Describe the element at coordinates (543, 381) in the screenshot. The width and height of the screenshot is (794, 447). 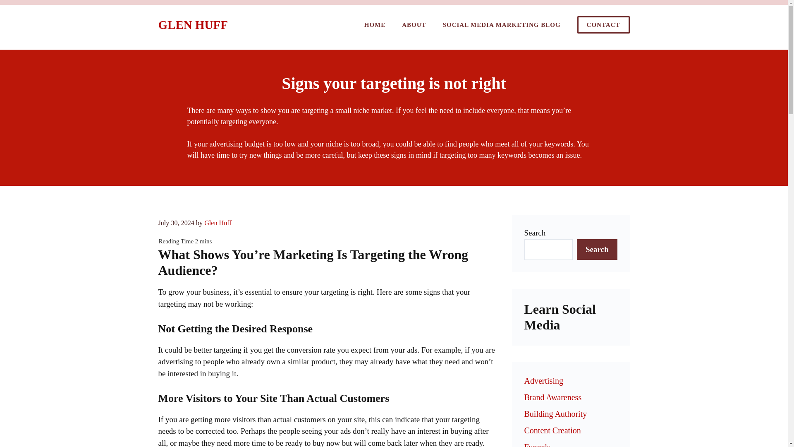
I see `Advertising` at that location.